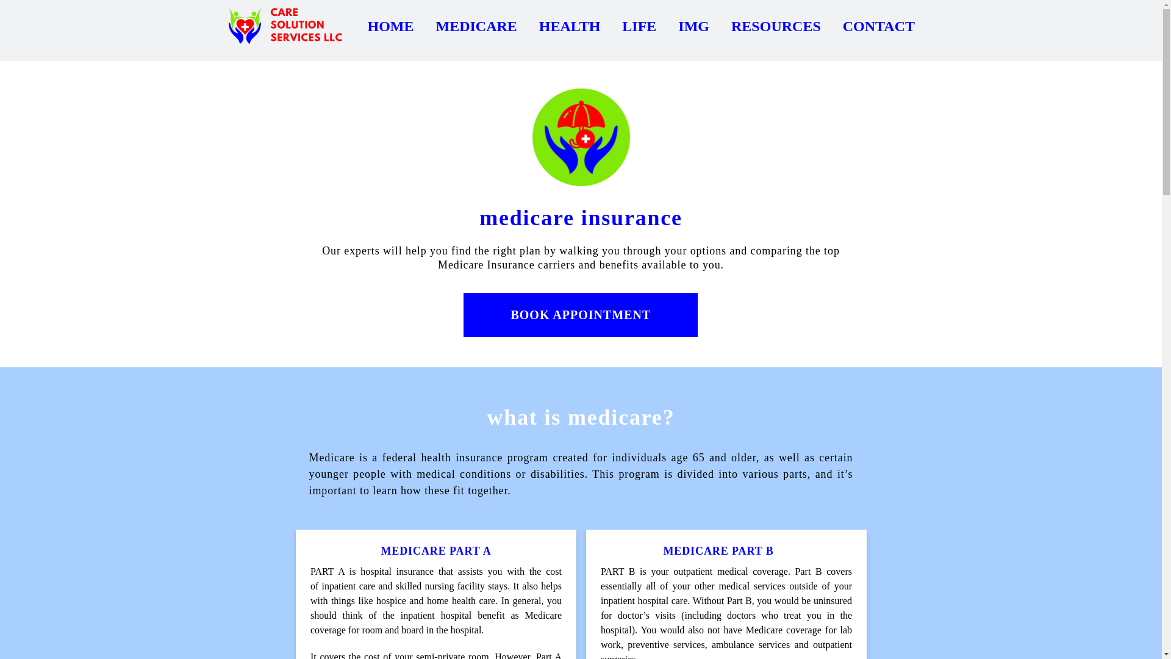 This screenshot has height=659, width=1171. I want to click on HOME, so click(390, 26).